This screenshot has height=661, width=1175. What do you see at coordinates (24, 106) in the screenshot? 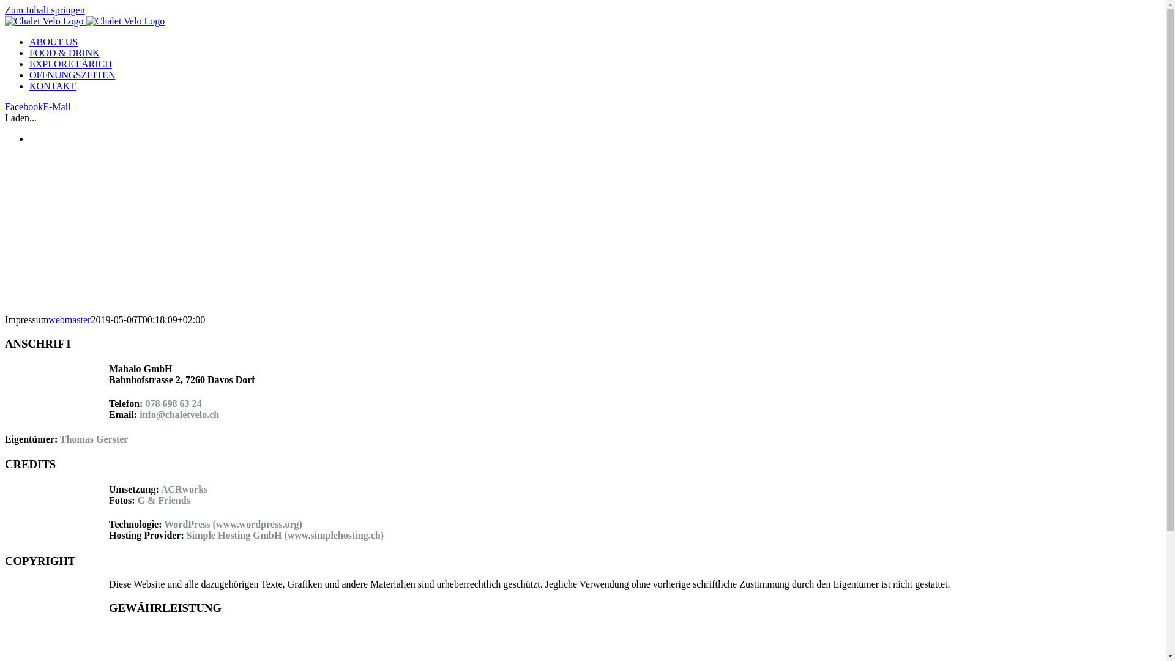
I see `Facebook` at bounding box center [24, 106].